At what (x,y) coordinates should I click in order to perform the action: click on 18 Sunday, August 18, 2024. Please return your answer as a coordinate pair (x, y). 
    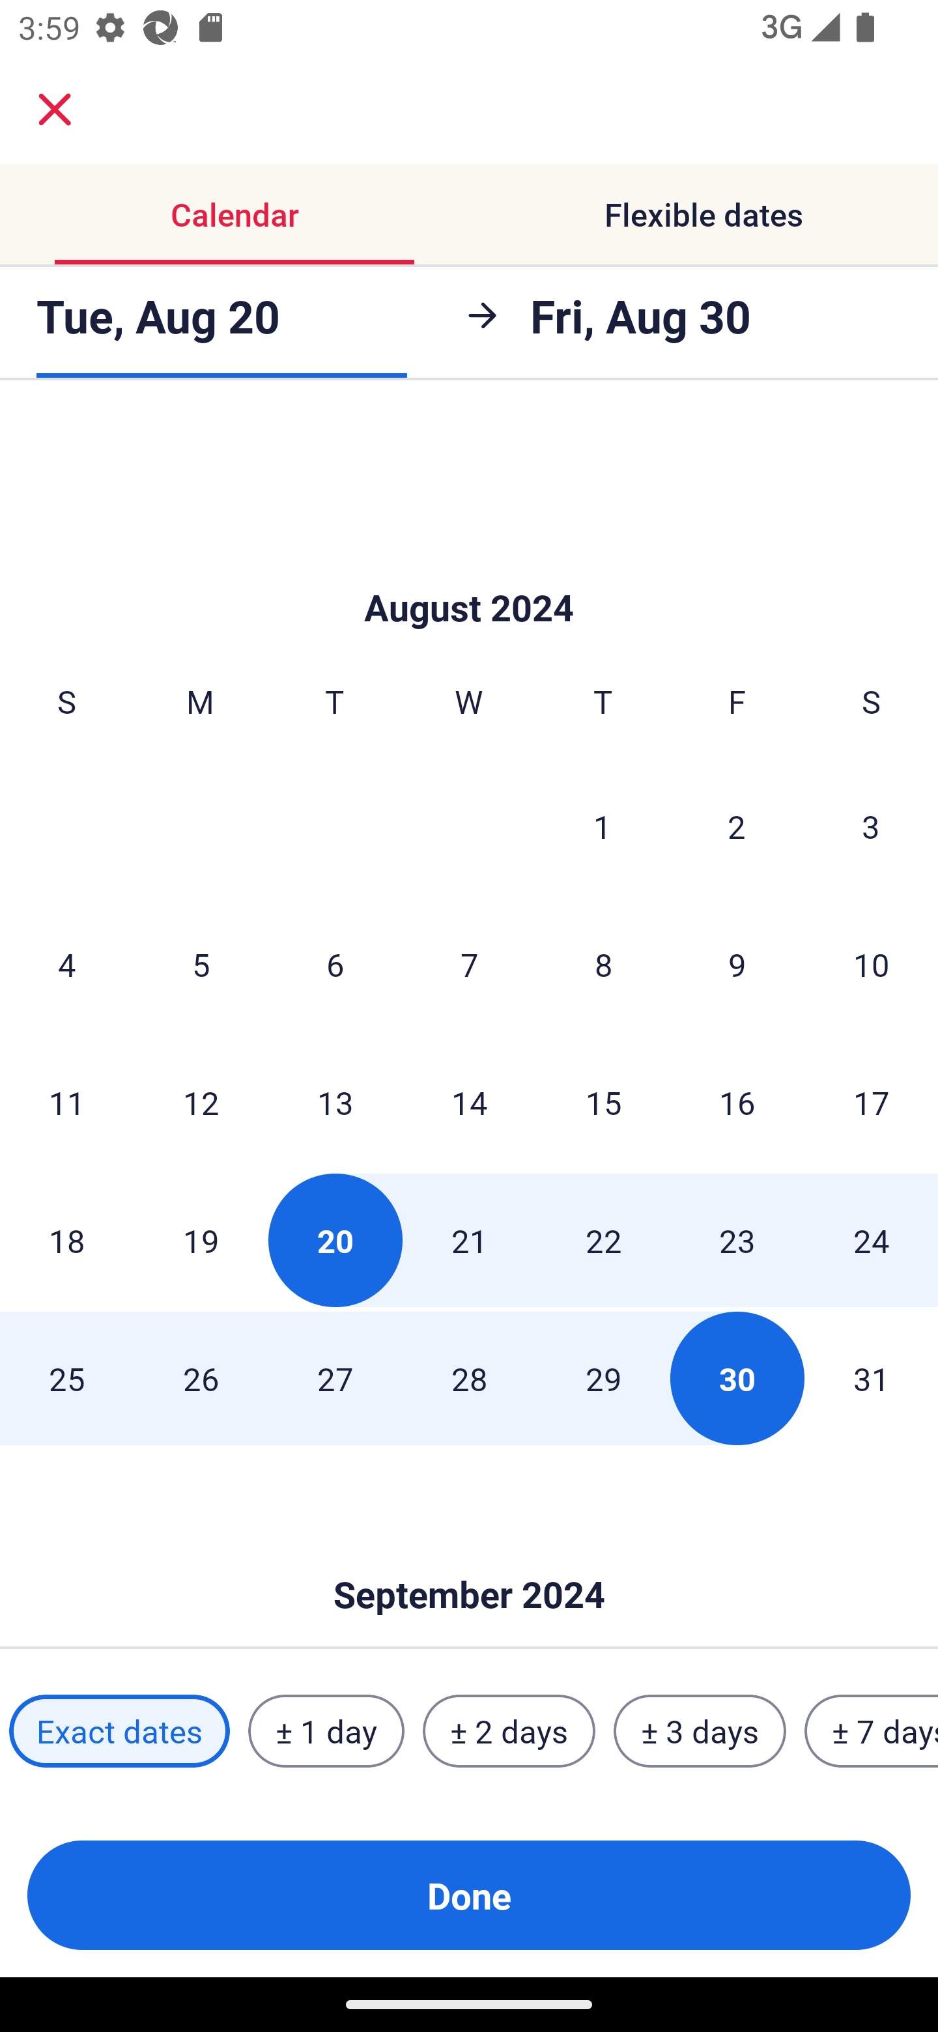
    Looking at the image, I should click on (66, 1240).